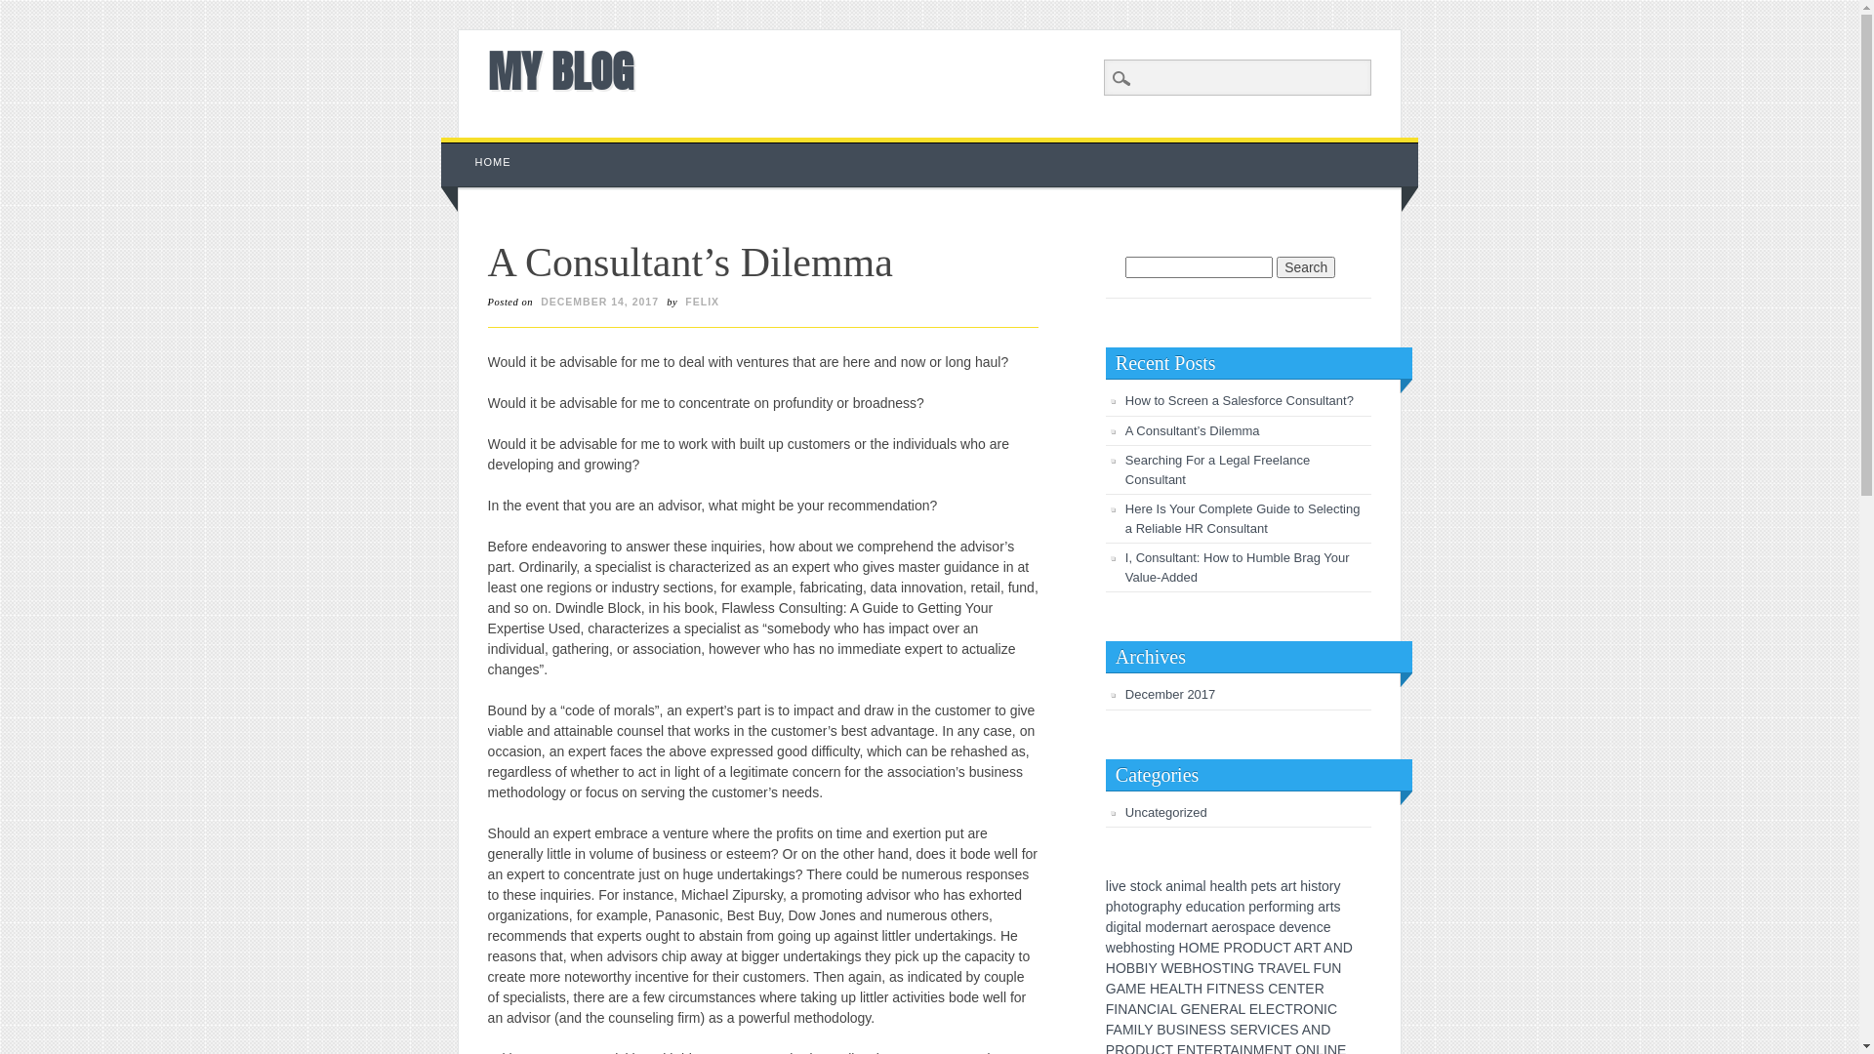 This screenshot has height=1054, width=1874. What do you see at coordinates (1205, 927) in the screenshot?
I see `t` at bounding box center [1205, 927].